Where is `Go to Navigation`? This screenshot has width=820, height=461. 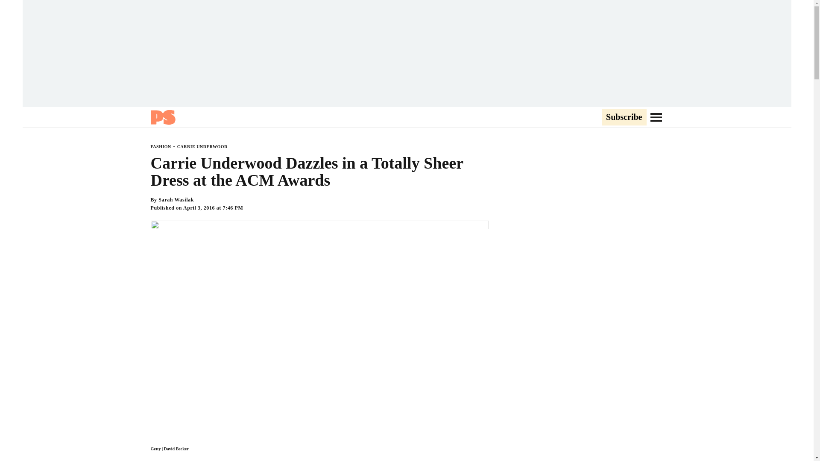
Go to Navigation is located at coordinates (656, 117).